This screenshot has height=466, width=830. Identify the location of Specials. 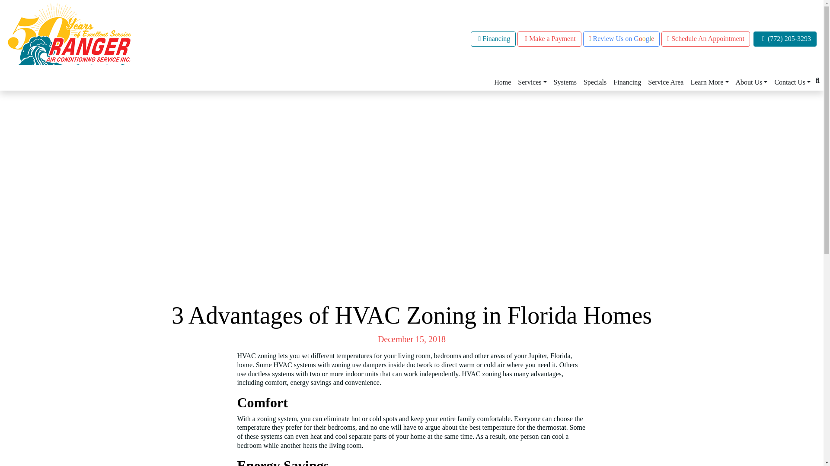
(595, 82).